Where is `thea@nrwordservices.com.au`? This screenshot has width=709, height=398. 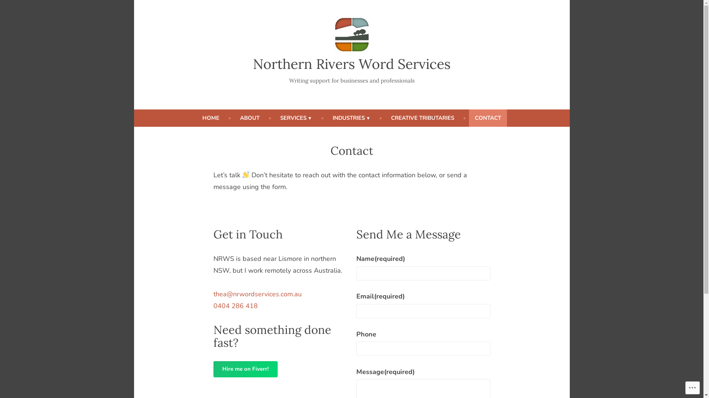
thea@nrwordservices.com.au is located at coordinates (258, 294).